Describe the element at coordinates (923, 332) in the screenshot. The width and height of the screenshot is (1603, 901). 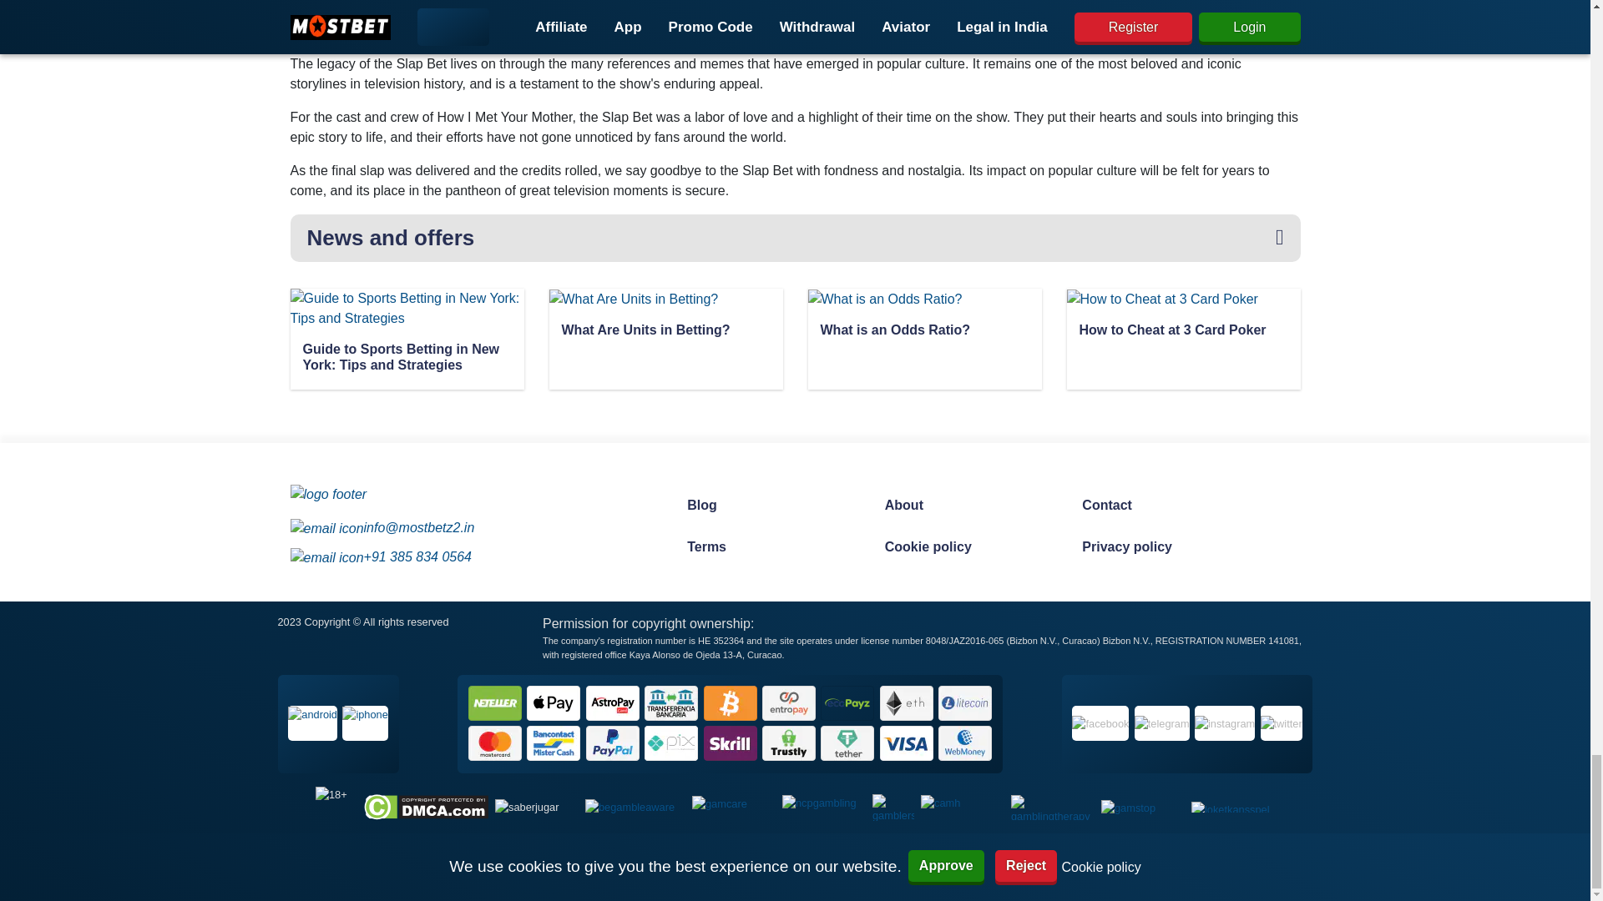
I see `What is an Odds Ratio?` at that location.